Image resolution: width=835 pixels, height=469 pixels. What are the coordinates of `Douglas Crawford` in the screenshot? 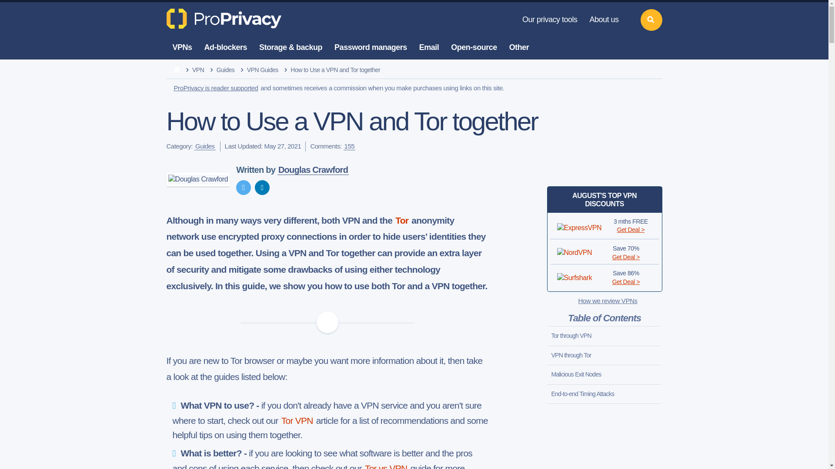 It's located at (198, 179).